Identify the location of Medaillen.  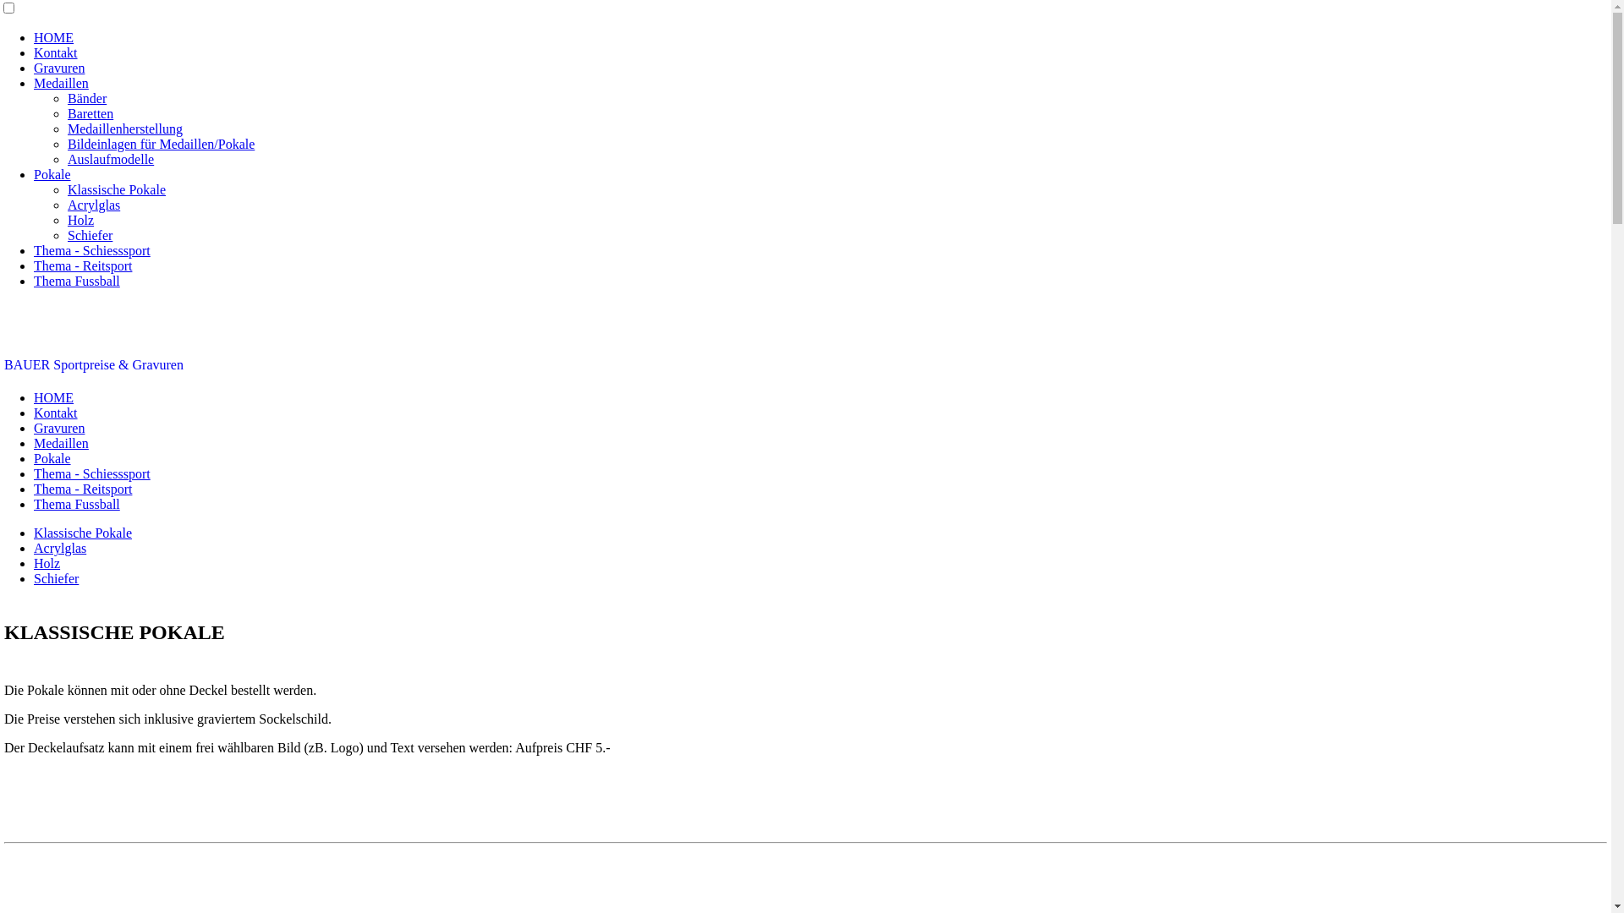
(61, 443).